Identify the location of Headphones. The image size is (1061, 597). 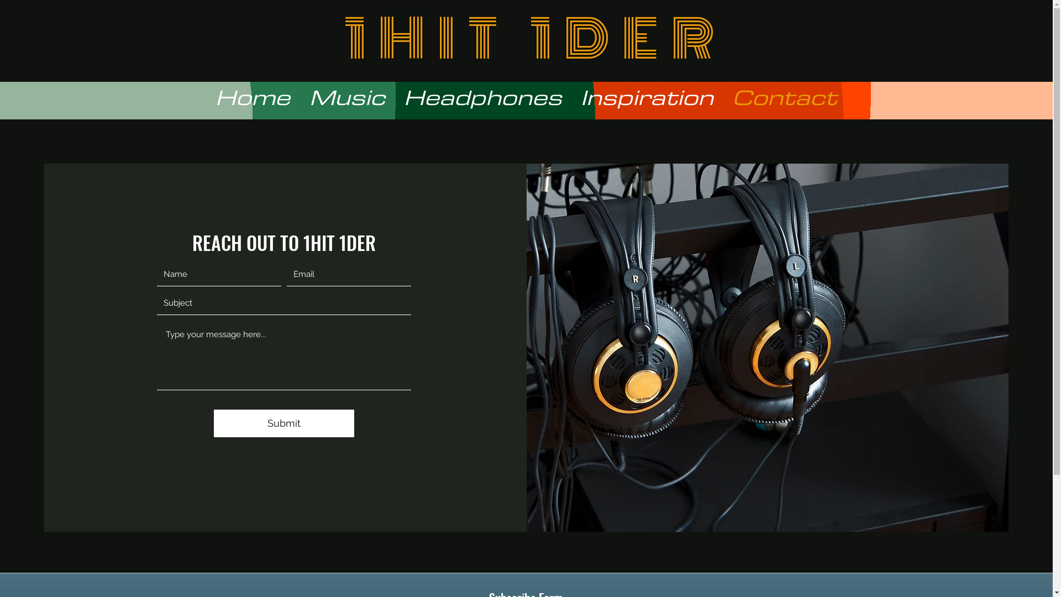
(483, 97).